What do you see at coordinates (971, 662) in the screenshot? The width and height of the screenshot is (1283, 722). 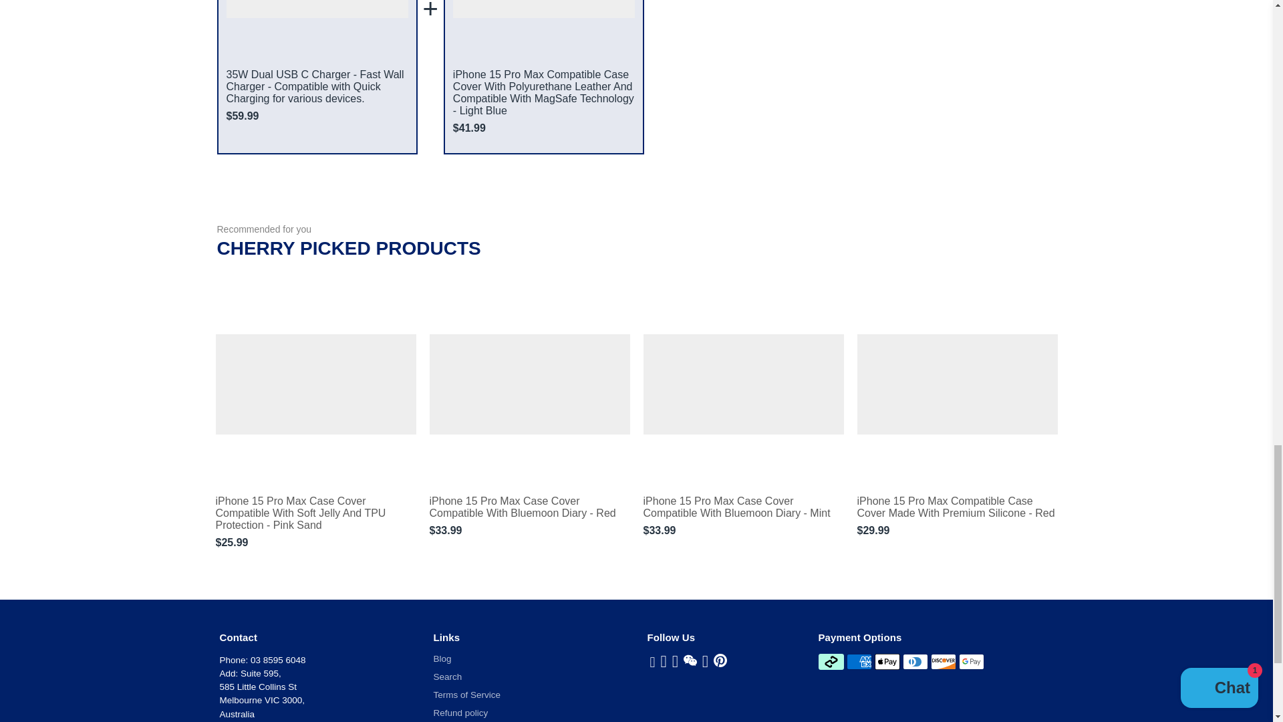 I see `Google Pay` at bounding box center [971, 662].